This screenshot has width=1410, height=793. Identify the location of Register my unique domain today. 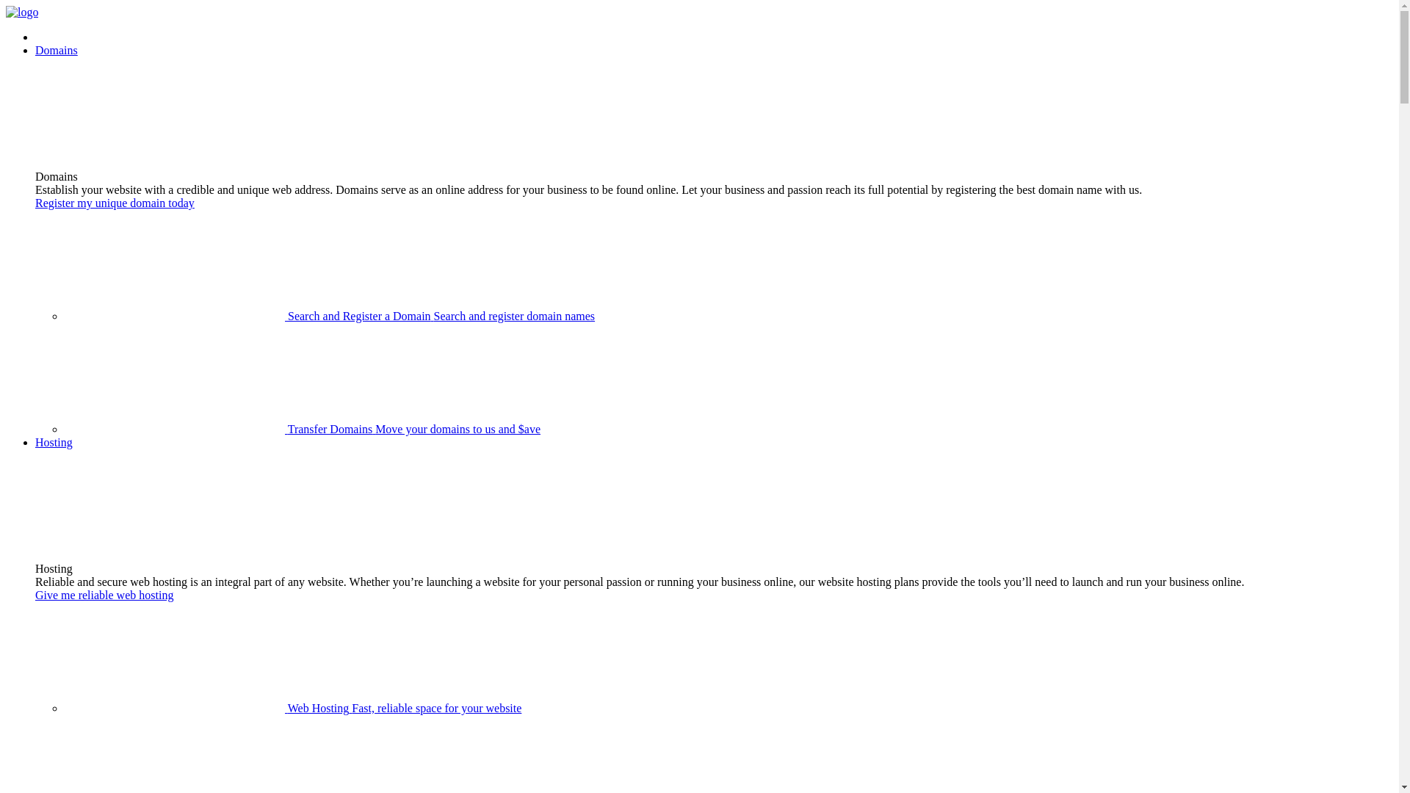
(115, 203).